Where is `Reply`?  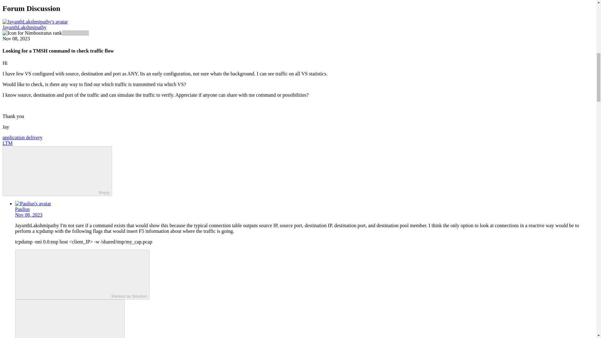 Reply is located at coordinates (52, 170).